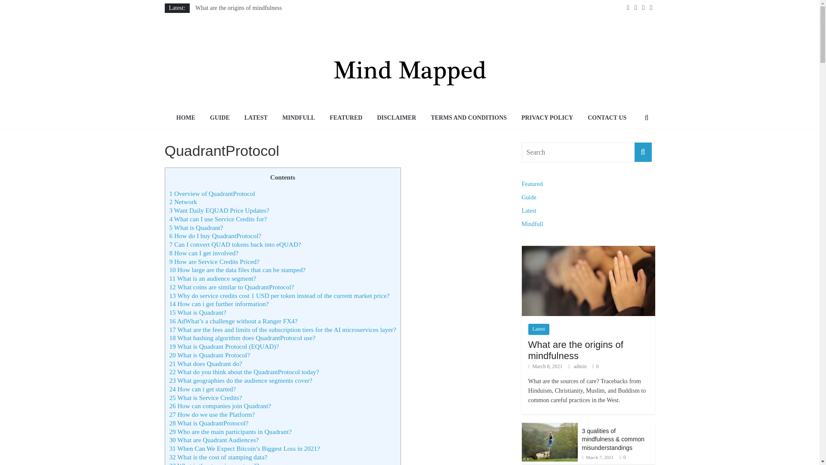 Image resolution: width=826 pixels, height=465 pixels. I want to click on HOME, so click(186, 118).